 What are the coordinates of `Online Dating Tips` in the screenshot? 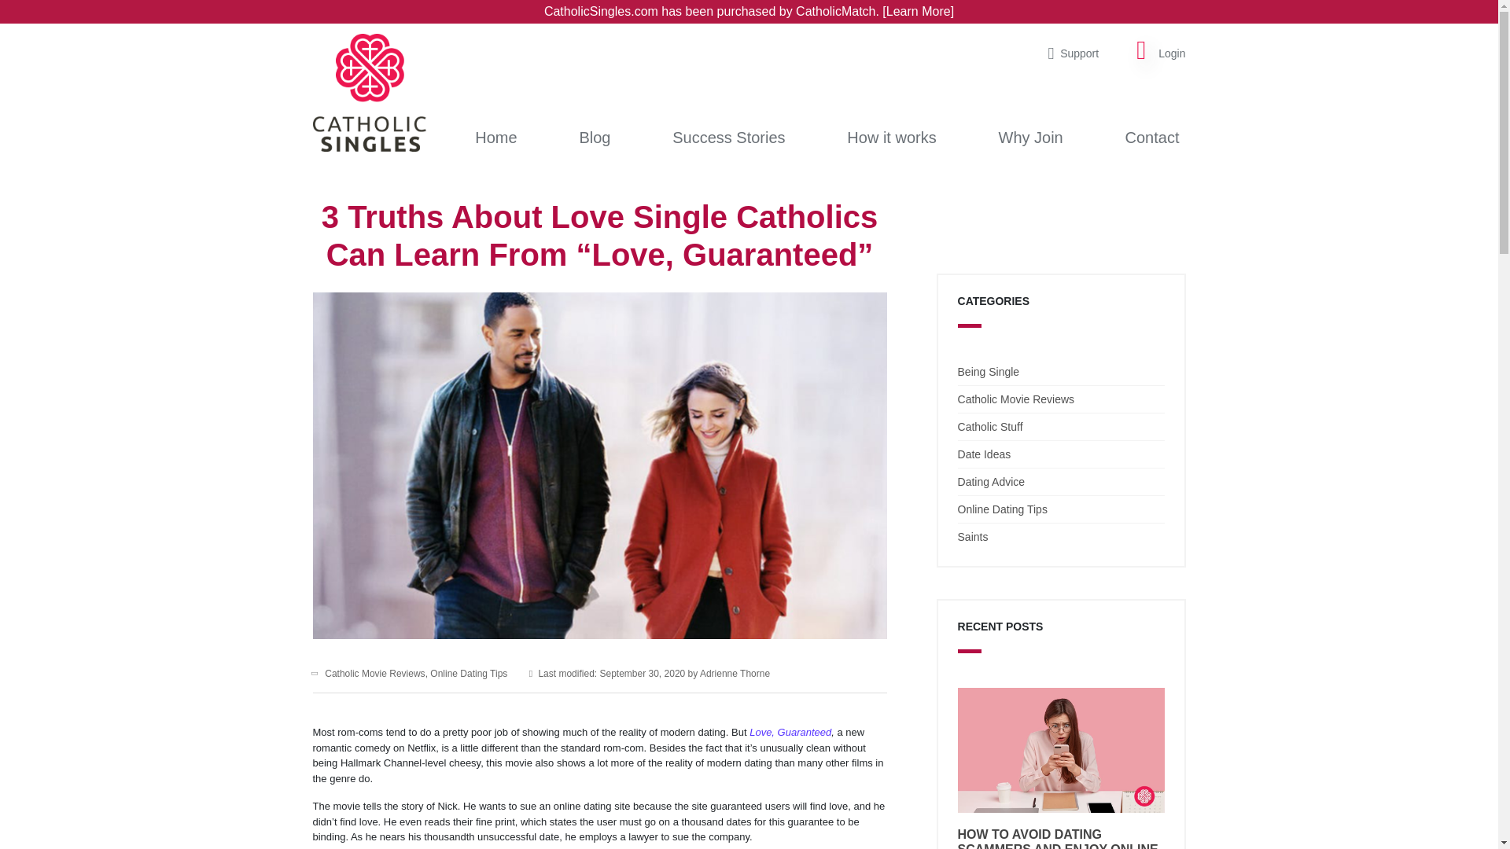 It's located at (1002, 509).